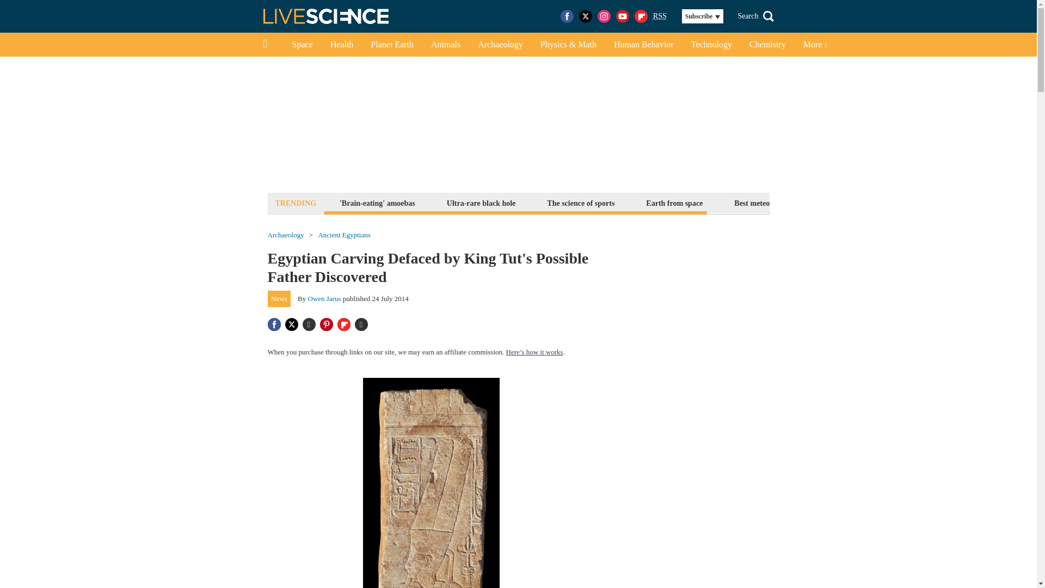  What do you see at coordinates (279, 298) in the screenshot?
I see `News` at bounding box center [279, 298].